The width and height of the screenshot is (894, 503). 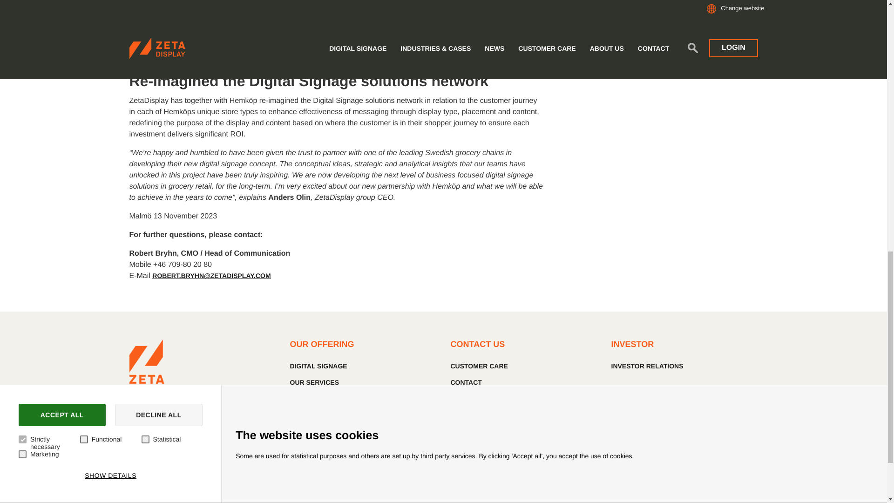 What do you see at coordinates (603, 30) in the screenshot?
I see `Session` at bounding box center [603, 30].